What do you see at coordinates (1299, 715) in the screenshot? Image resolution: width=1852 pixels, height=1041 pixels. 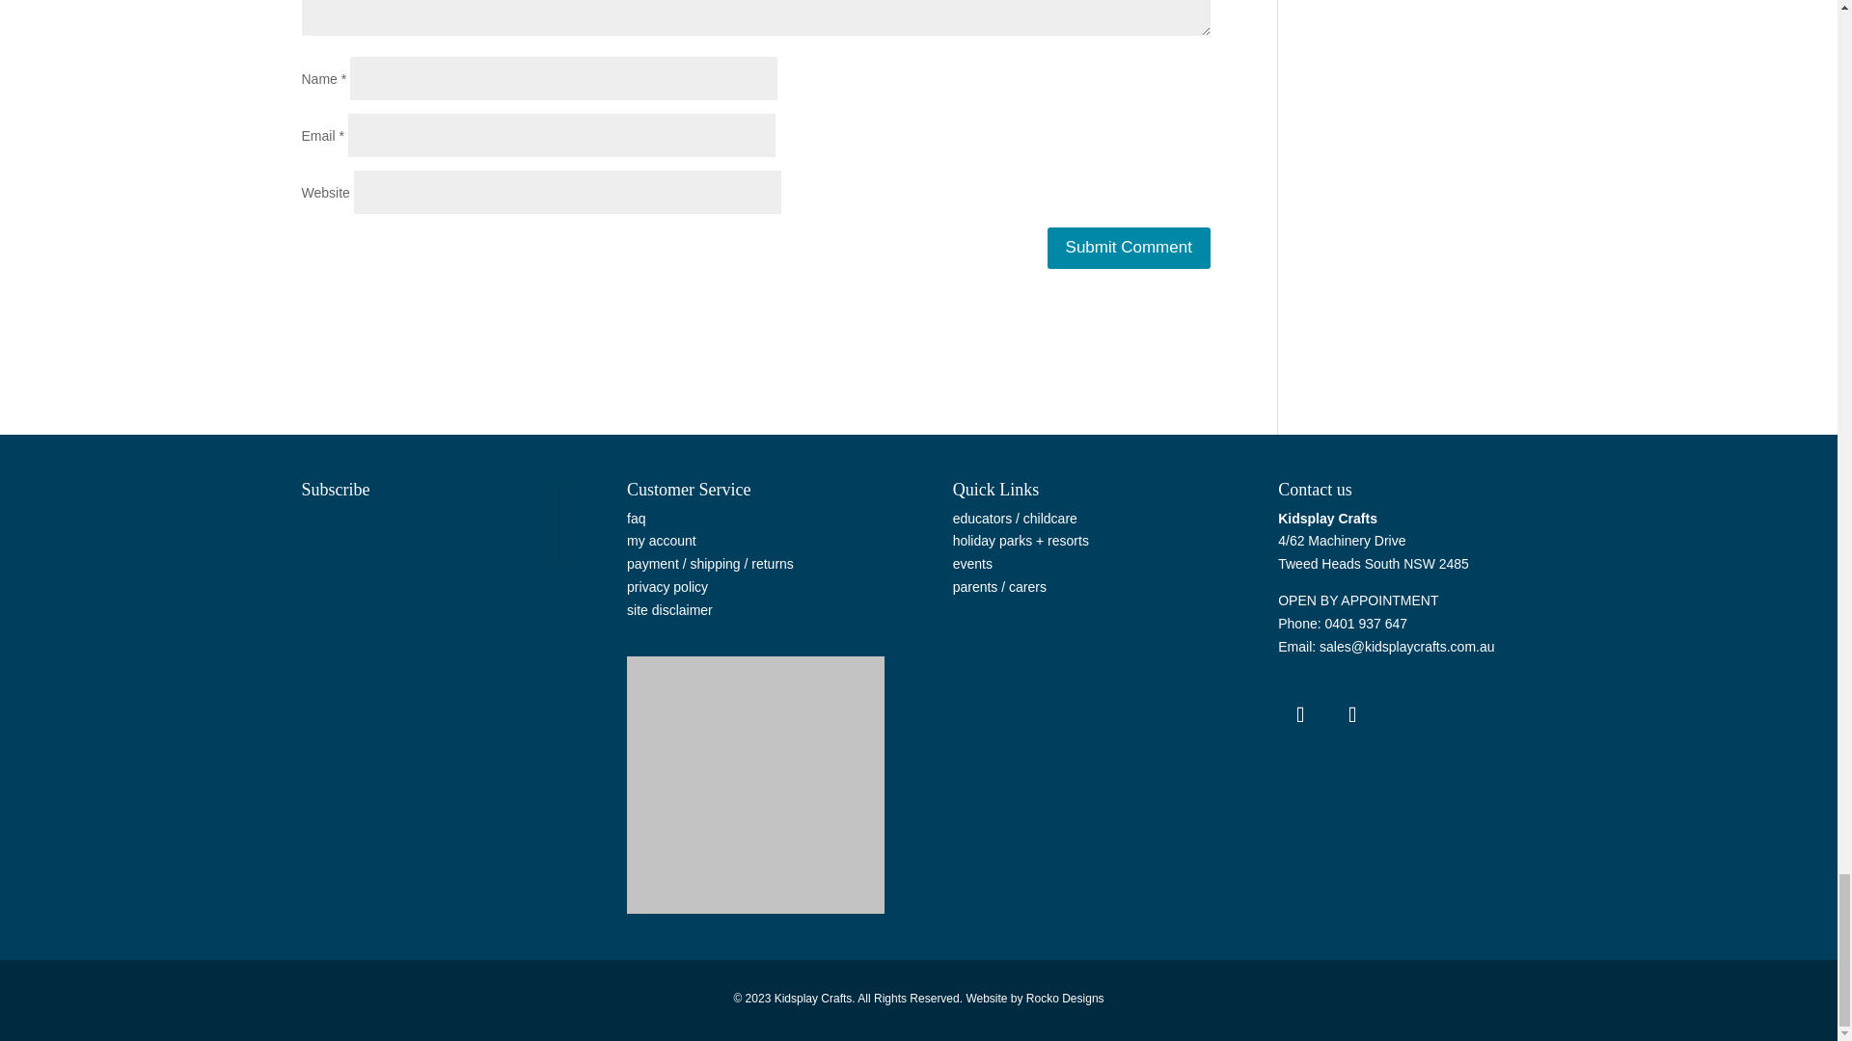 I see `Follow on Facebook` at bounding box center [1299, 715].